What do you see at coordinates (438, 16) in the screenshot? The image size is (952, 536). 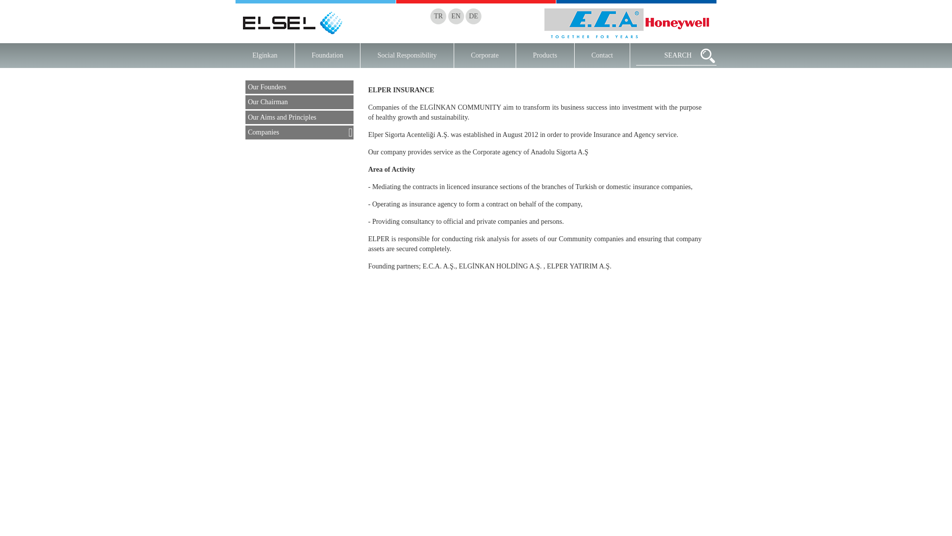 I see `TR` at bounding box center [438, 16].